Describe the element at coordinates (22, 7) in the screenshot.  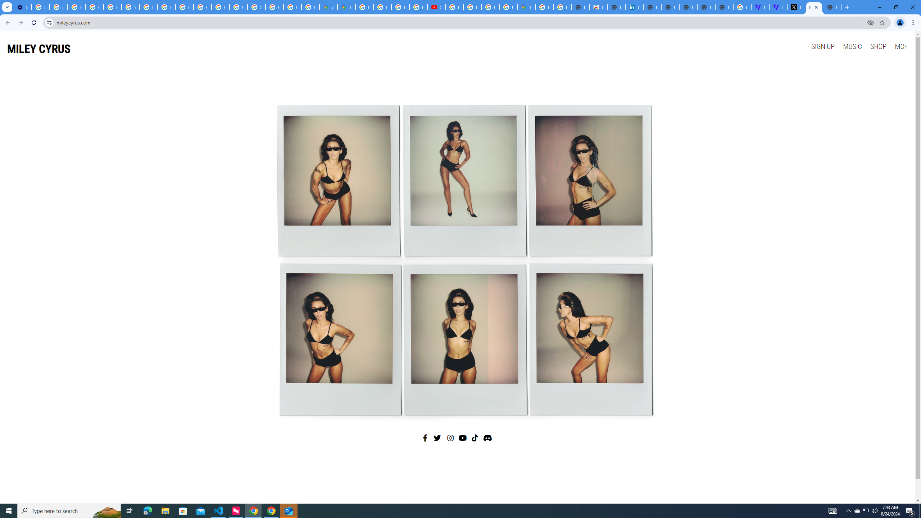
I see `Settings - Customize profile` at that location.